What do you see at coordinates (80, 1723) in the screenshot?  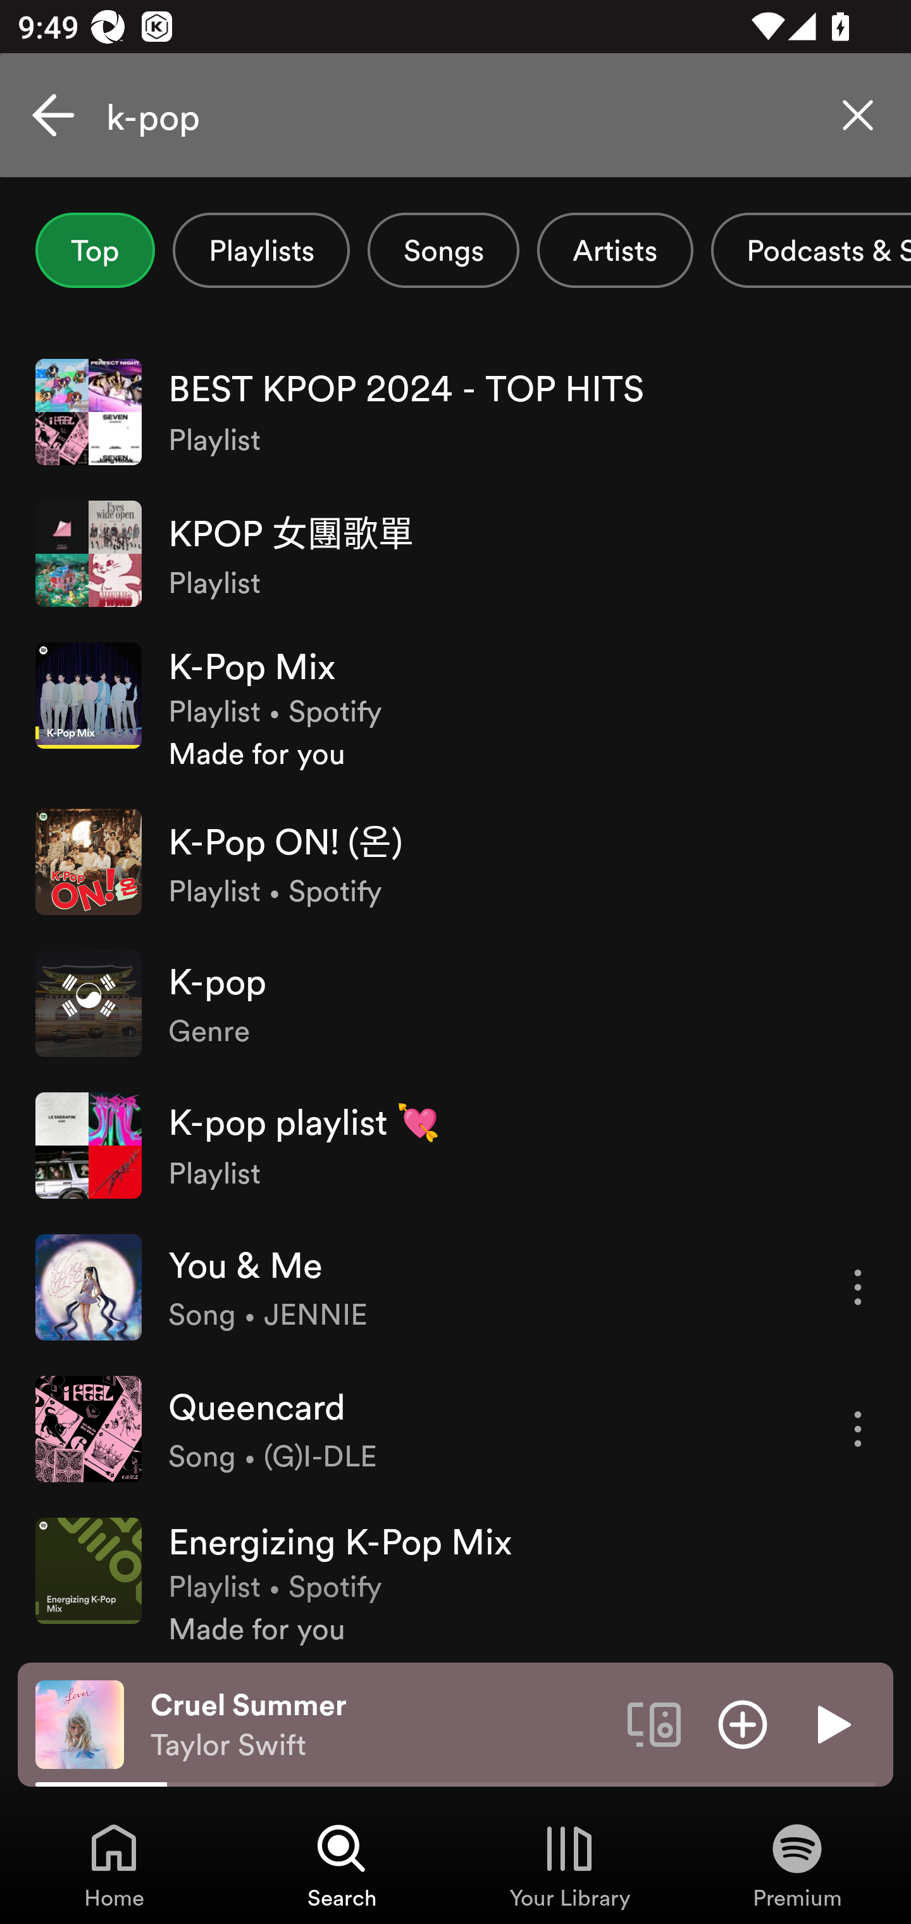 I see `The cover art of the currently playing track` at bounding box center [80, 1723].